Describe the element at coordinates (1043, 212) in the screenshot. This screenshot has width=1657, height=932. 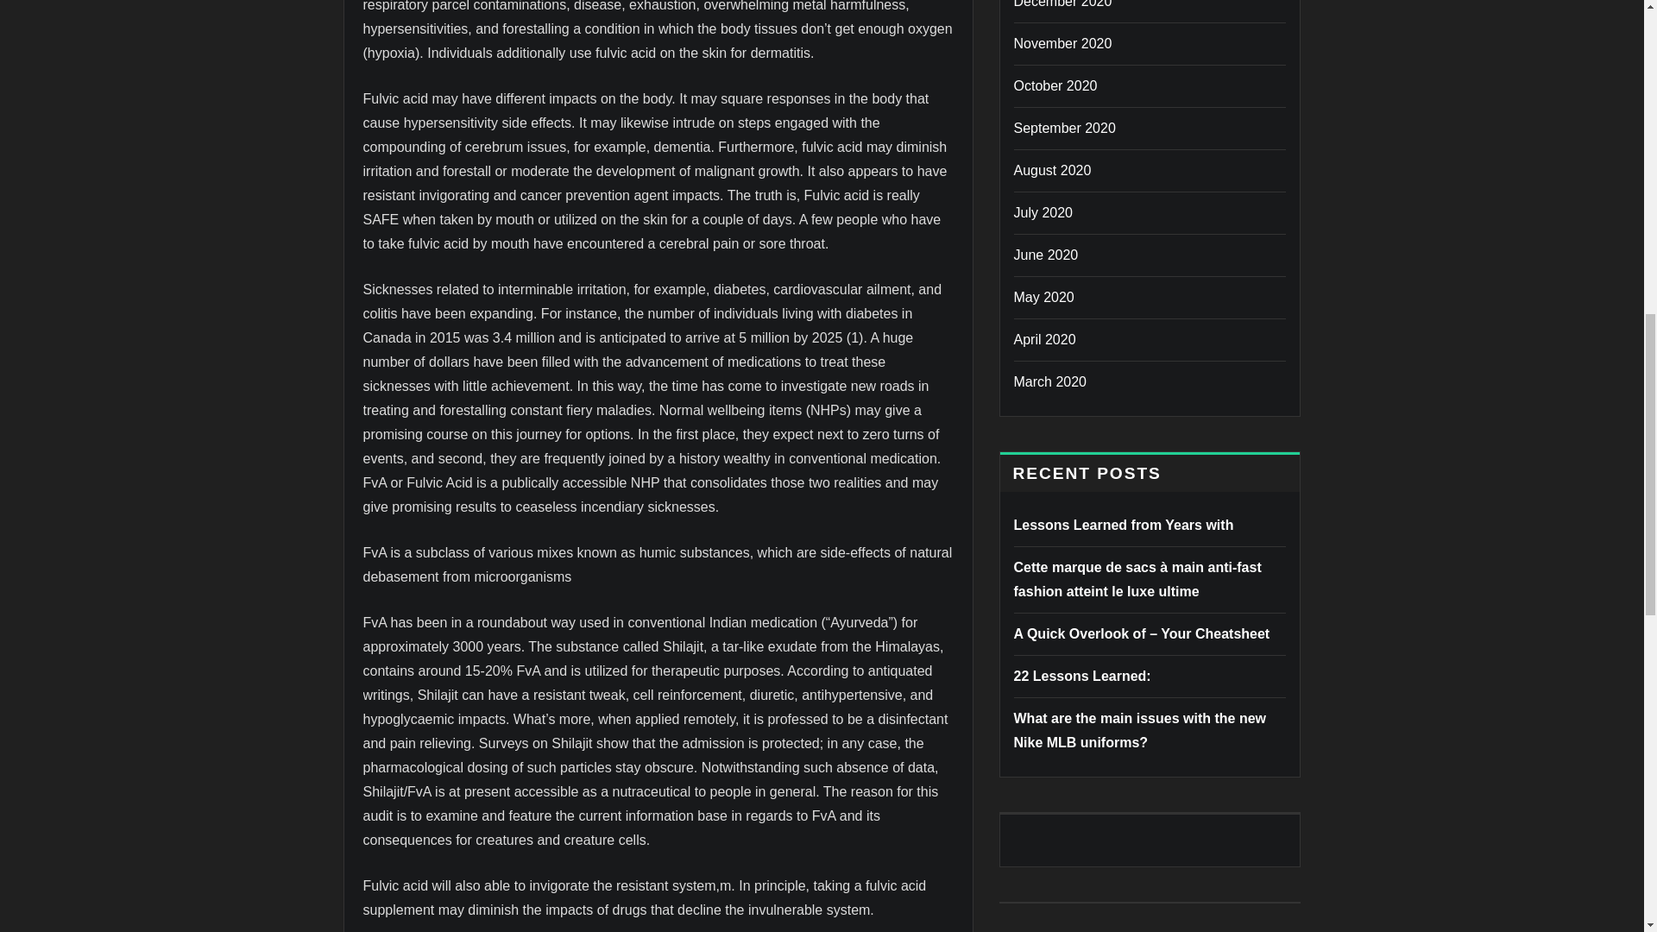
I see `July 2020` at that location.